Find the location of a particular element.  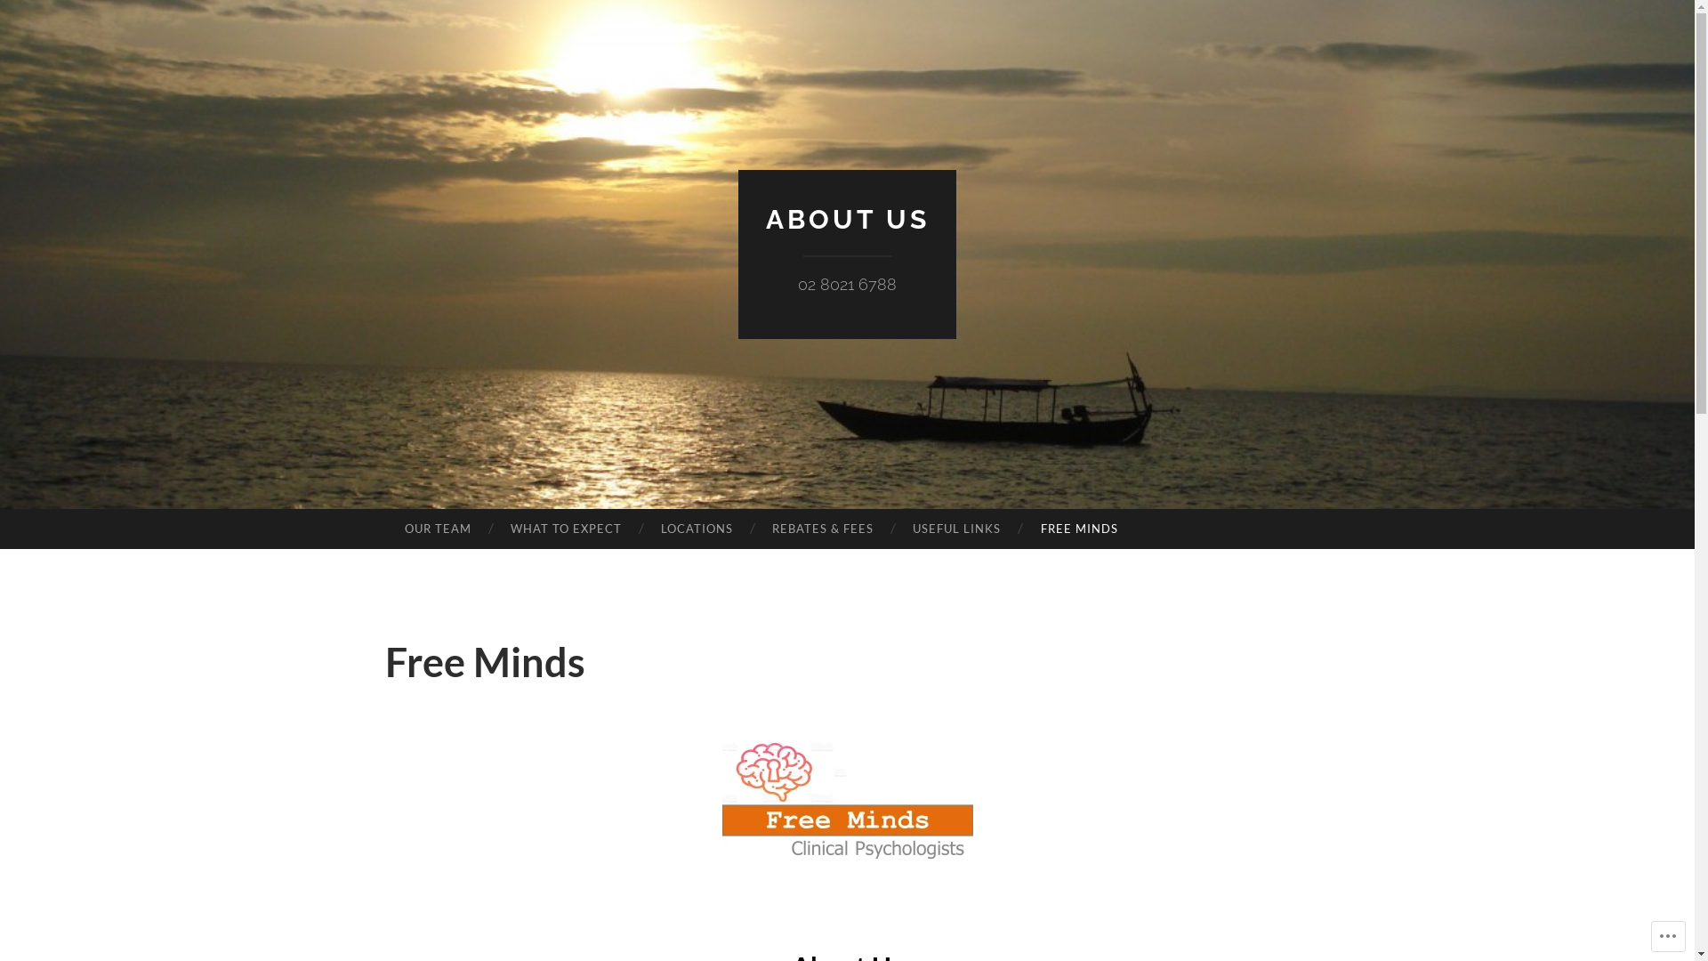

ABOUT US is located at coordinates (847, 219).